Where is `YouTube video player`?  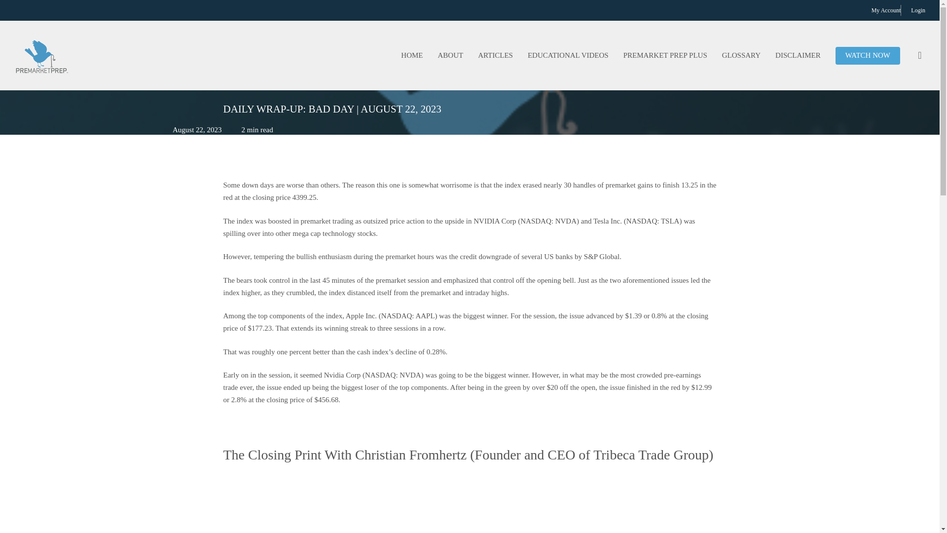
YouTube video player is located at coordinates (469, 500).